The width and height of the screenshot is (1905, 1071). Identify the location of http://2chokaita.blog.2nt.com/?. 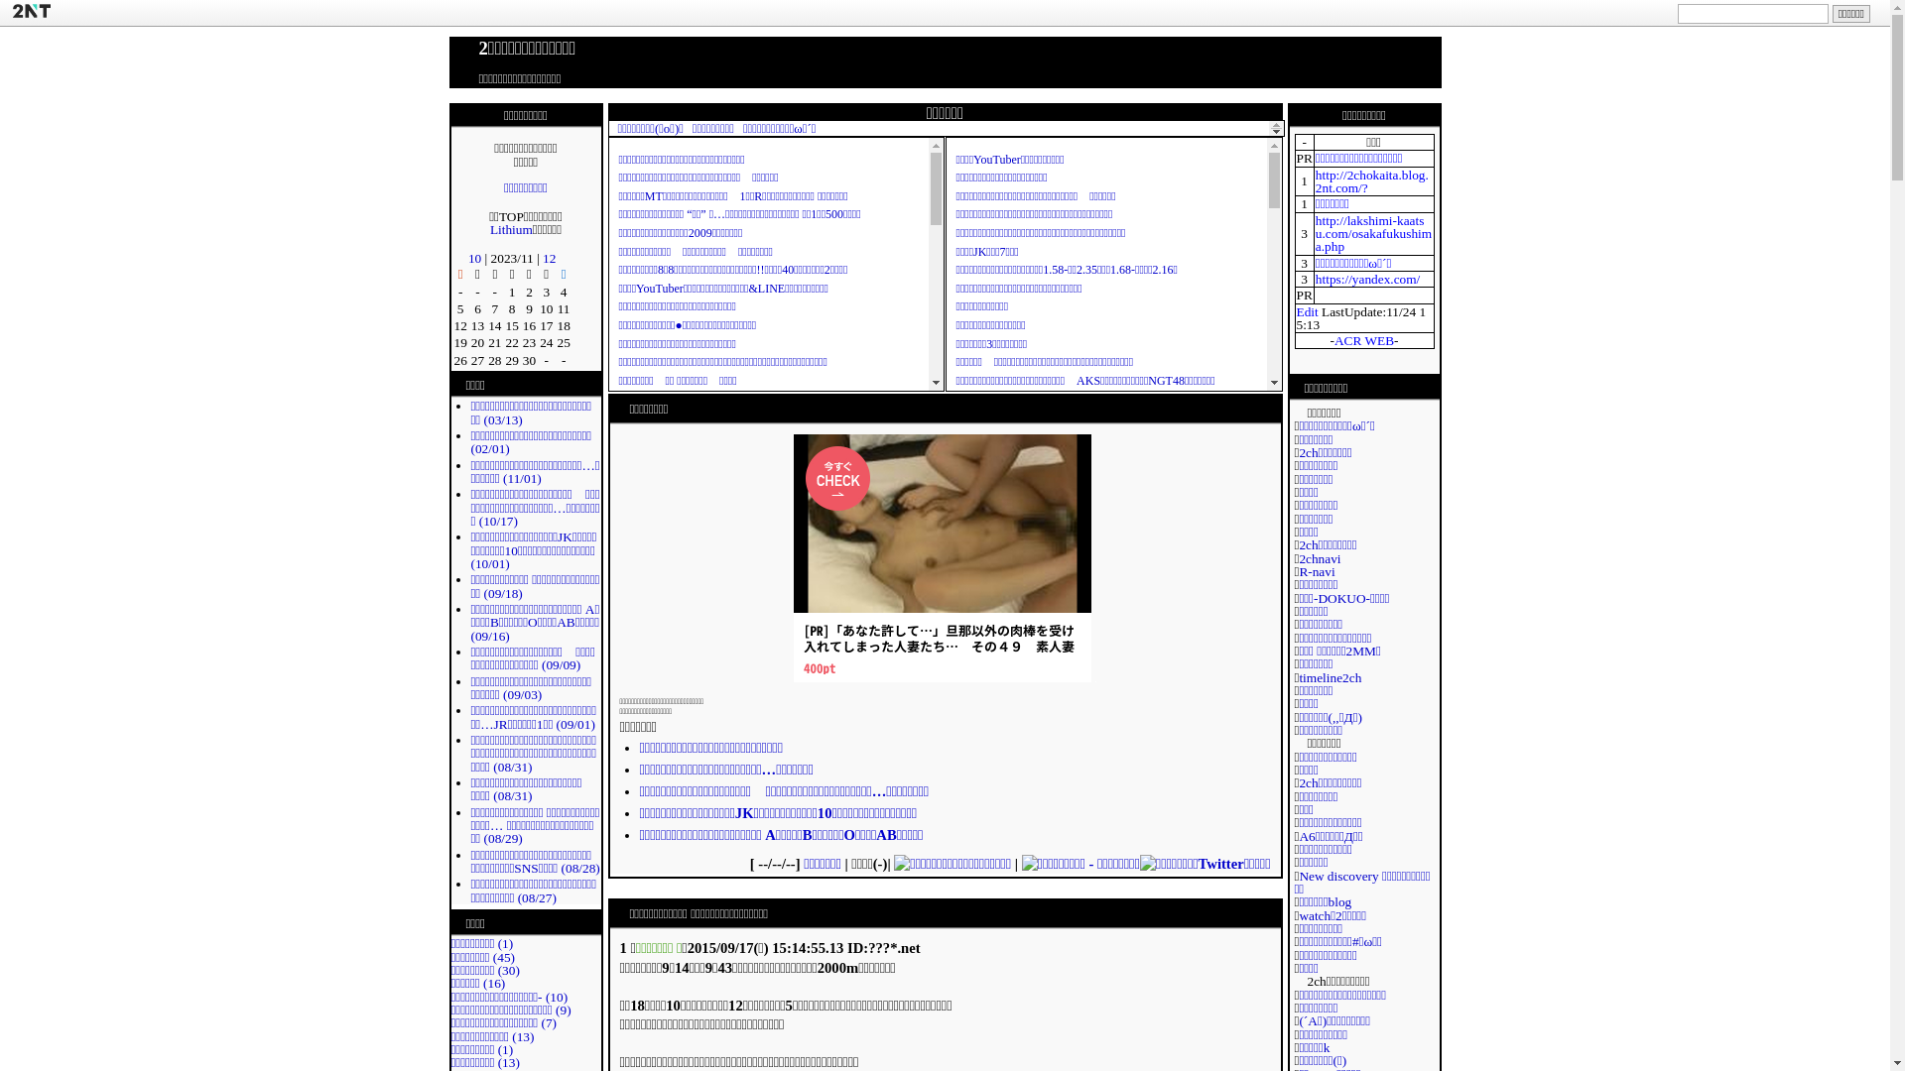
(1372, 181).